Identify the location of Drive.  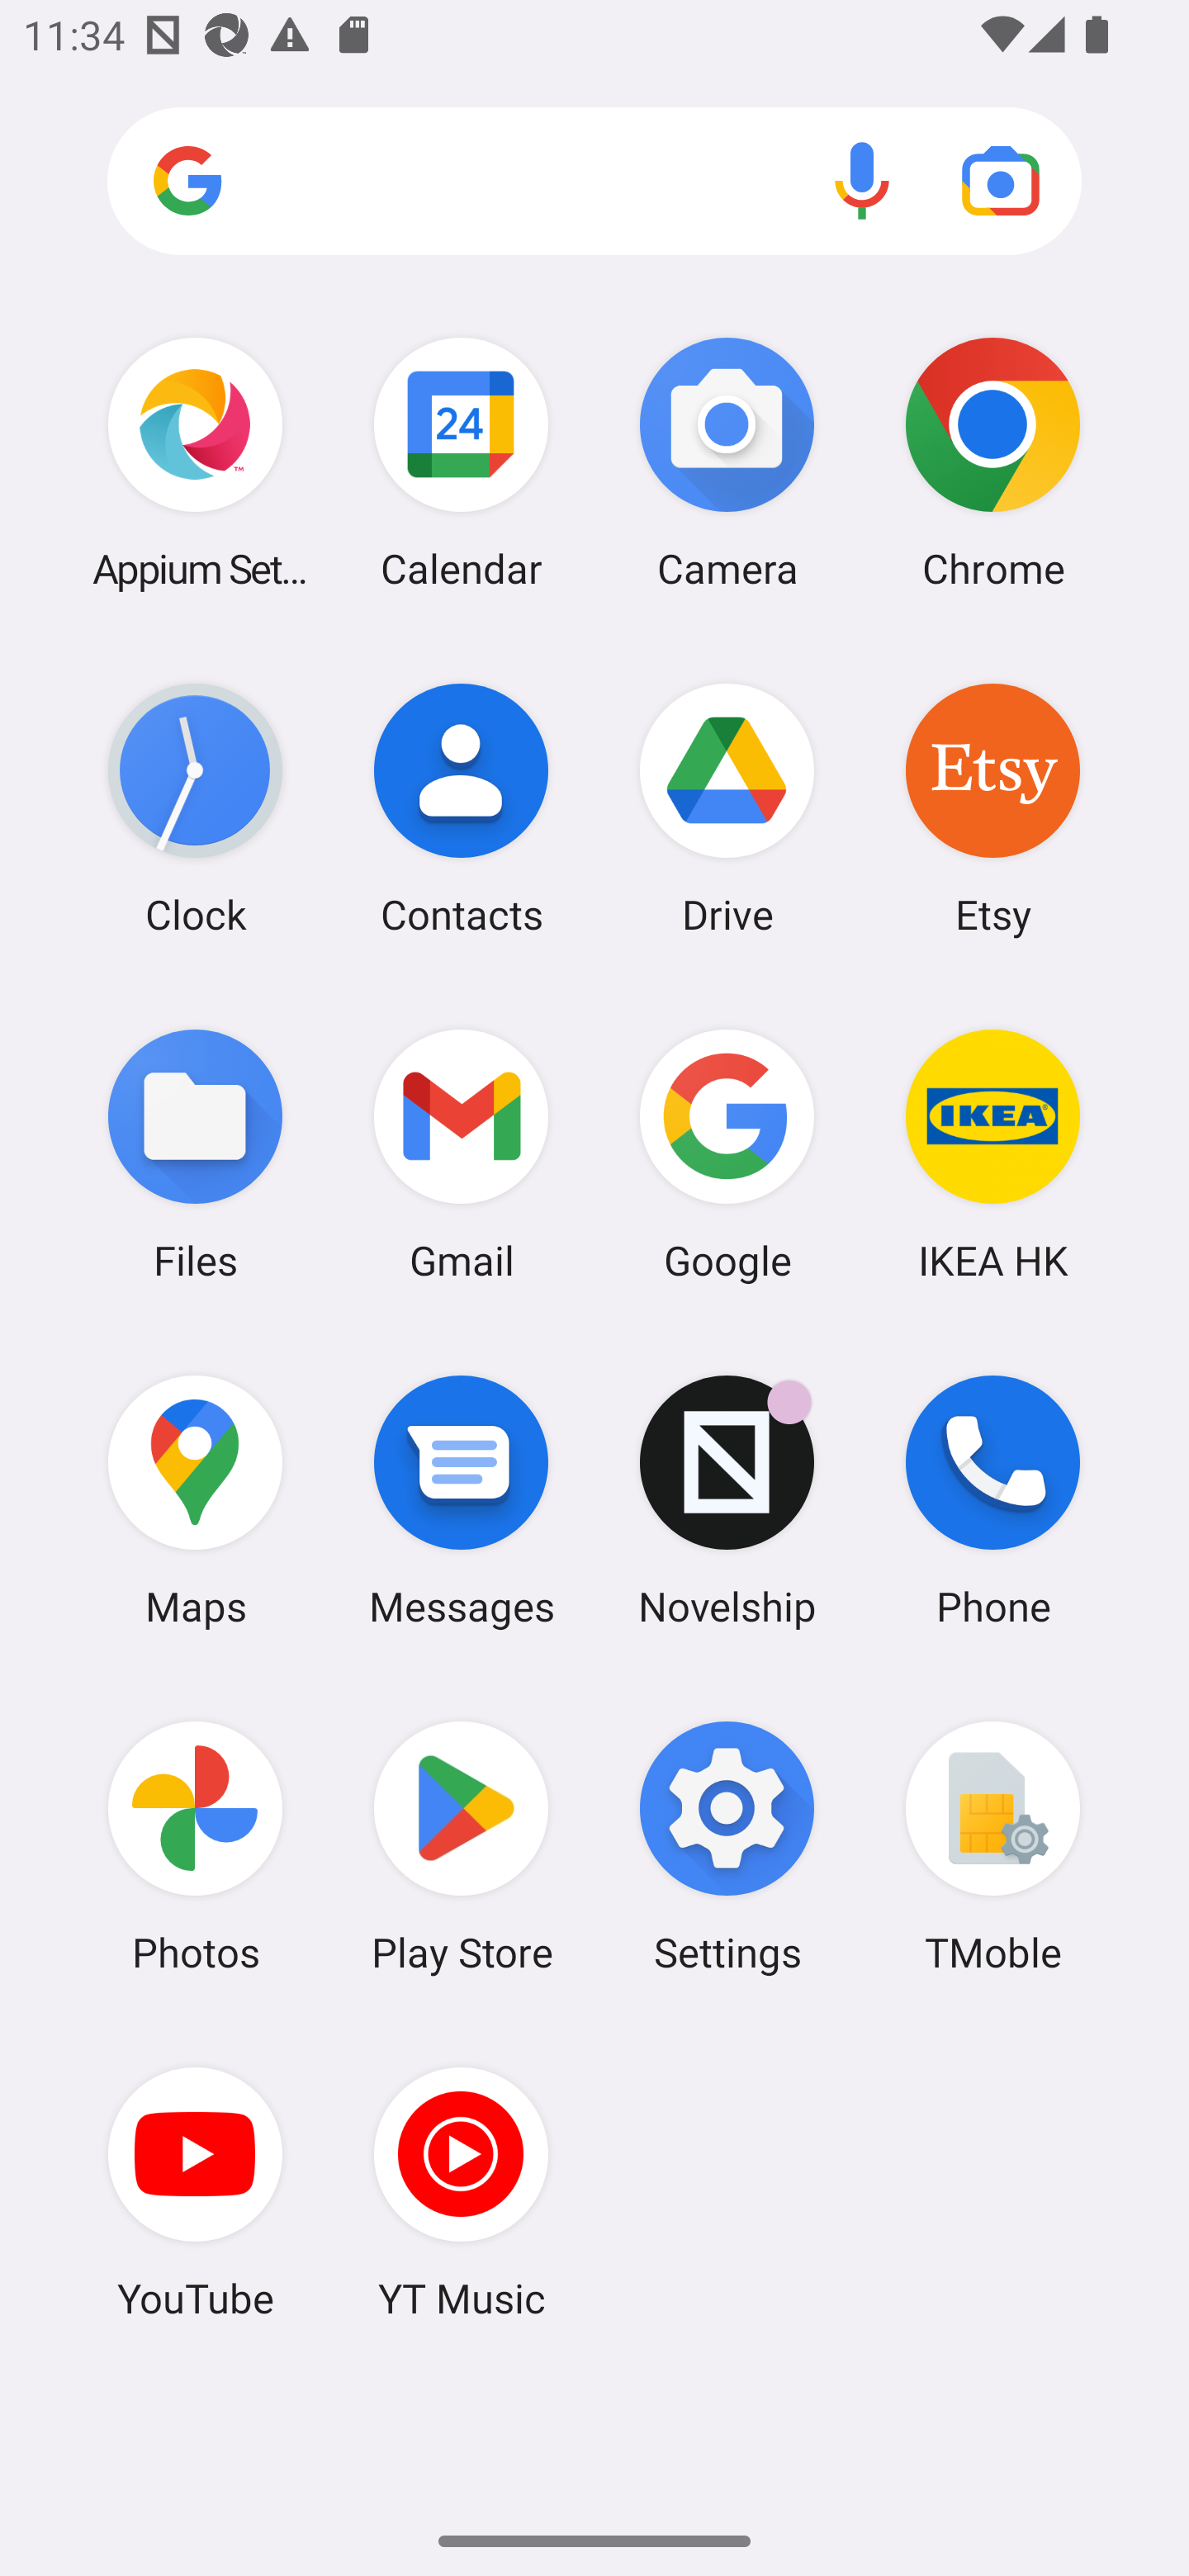
(727, 808).